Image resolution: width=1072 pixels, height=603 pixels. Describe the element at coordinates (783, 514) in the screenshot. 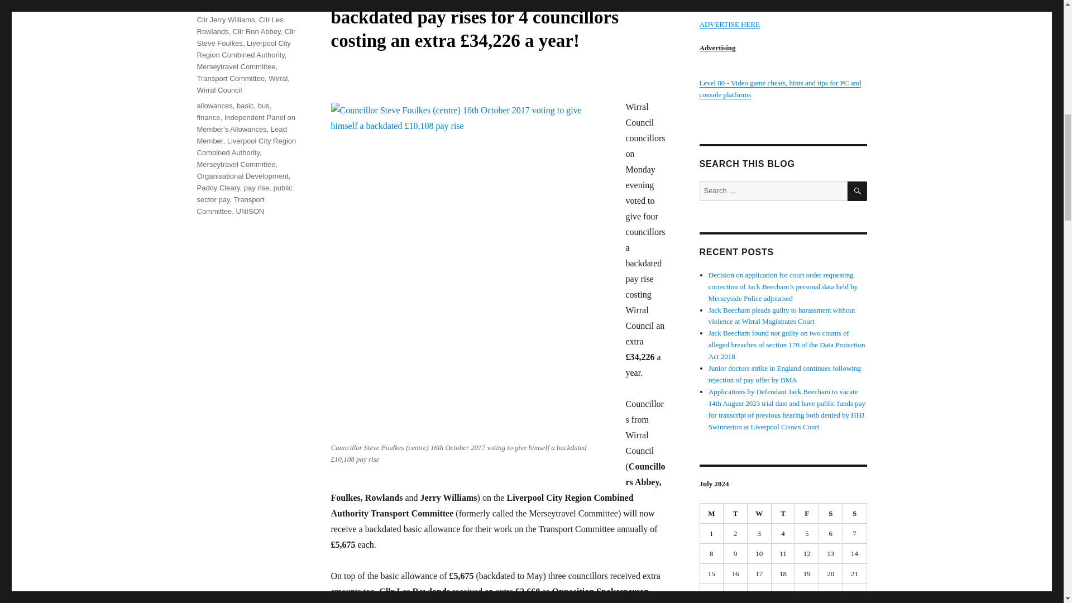

I see `Thursday` at that location.